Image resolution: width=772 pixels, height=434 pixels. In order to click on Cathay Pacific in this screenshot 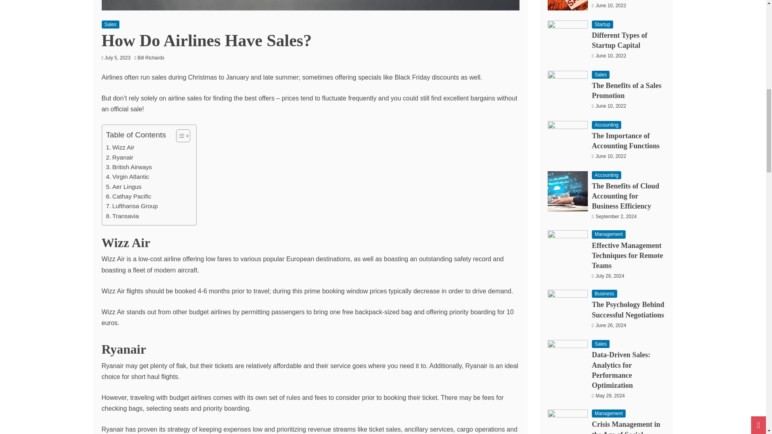, I will do `click(129, 197)`.